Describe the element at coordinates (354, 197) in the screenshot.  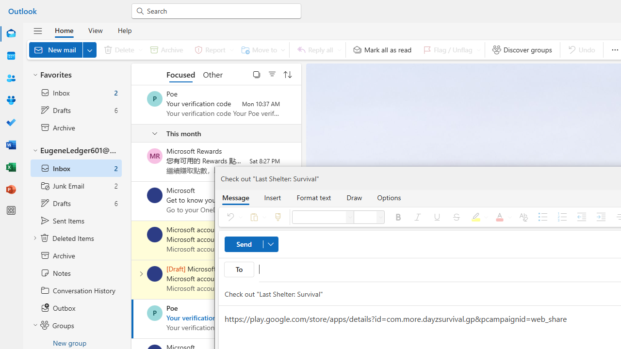
I see `Draw` at that location.